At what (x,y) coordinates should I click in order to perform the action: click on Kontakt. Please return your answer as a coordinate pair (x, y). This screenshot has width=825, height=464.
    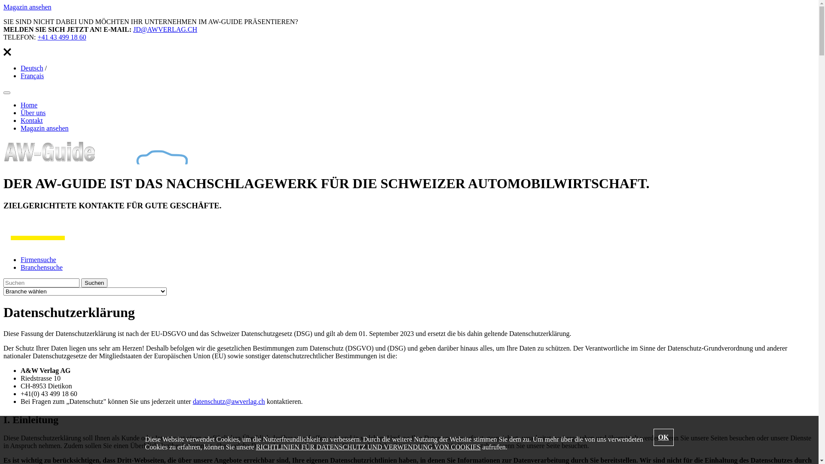
    Looking at the image, I should click on (32, 120).